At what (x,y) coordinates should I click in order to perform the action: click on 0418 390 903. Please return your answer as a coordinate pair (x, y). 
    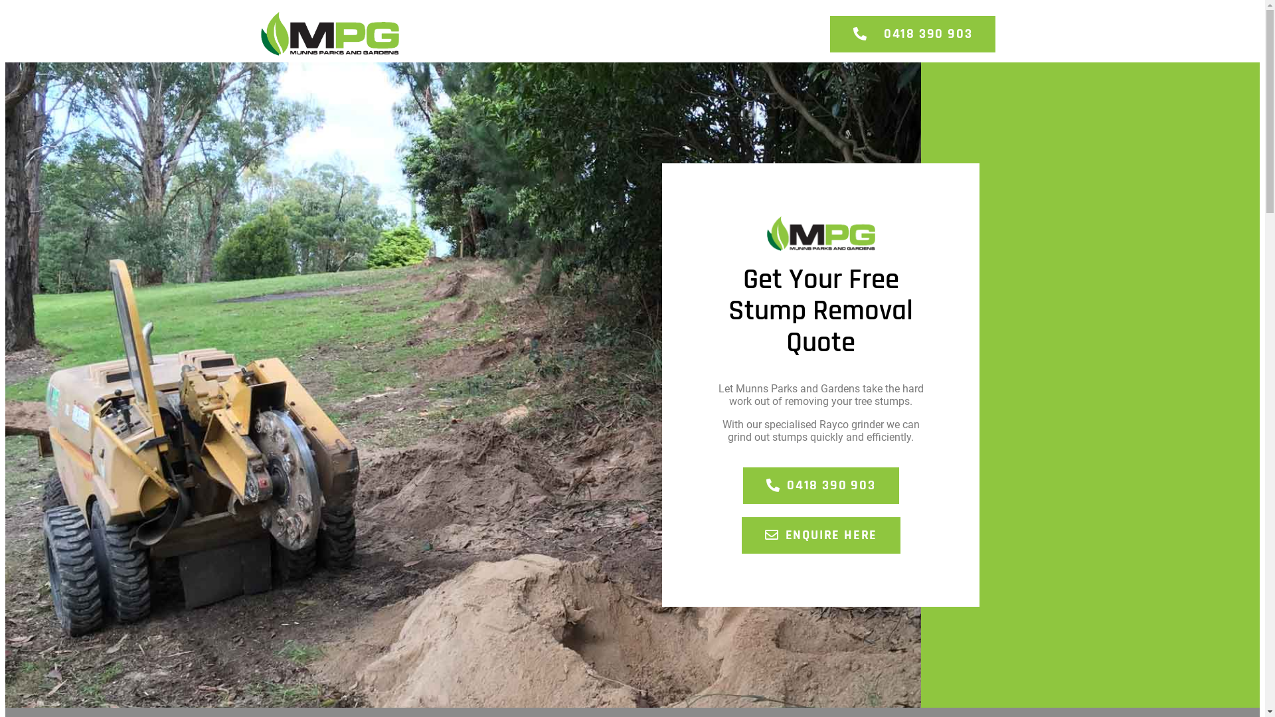
    Looking at the image, I should click on (821, 485).